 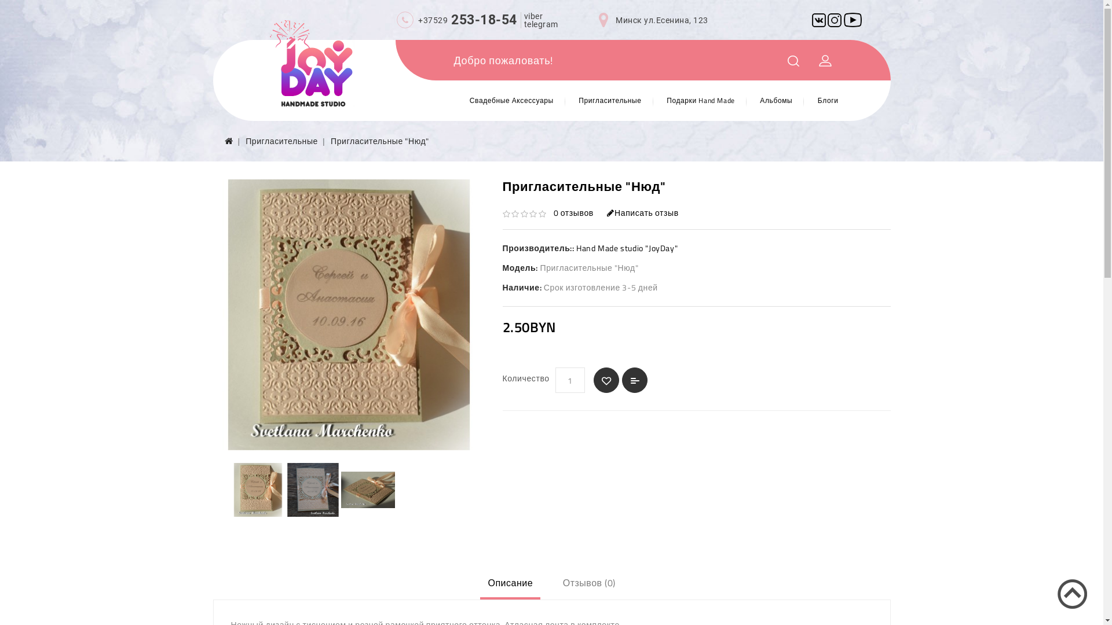 What do you see at coordinates (311, 64) in the screenshot?
I see `JoyDay  - HandMade studio` at bounding box center [311, 64].